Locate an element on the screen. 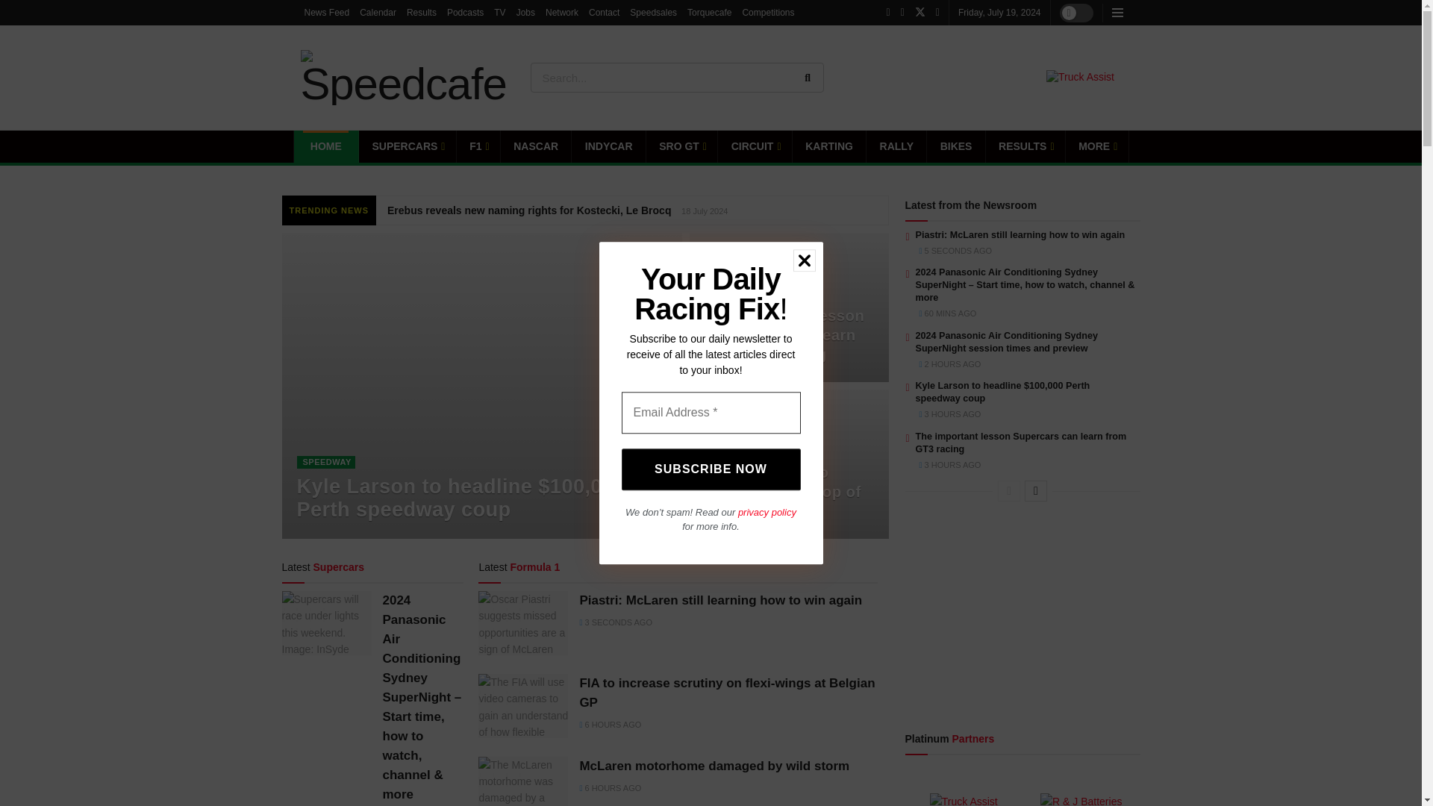  News Feed is located at coordinates (327, 12).